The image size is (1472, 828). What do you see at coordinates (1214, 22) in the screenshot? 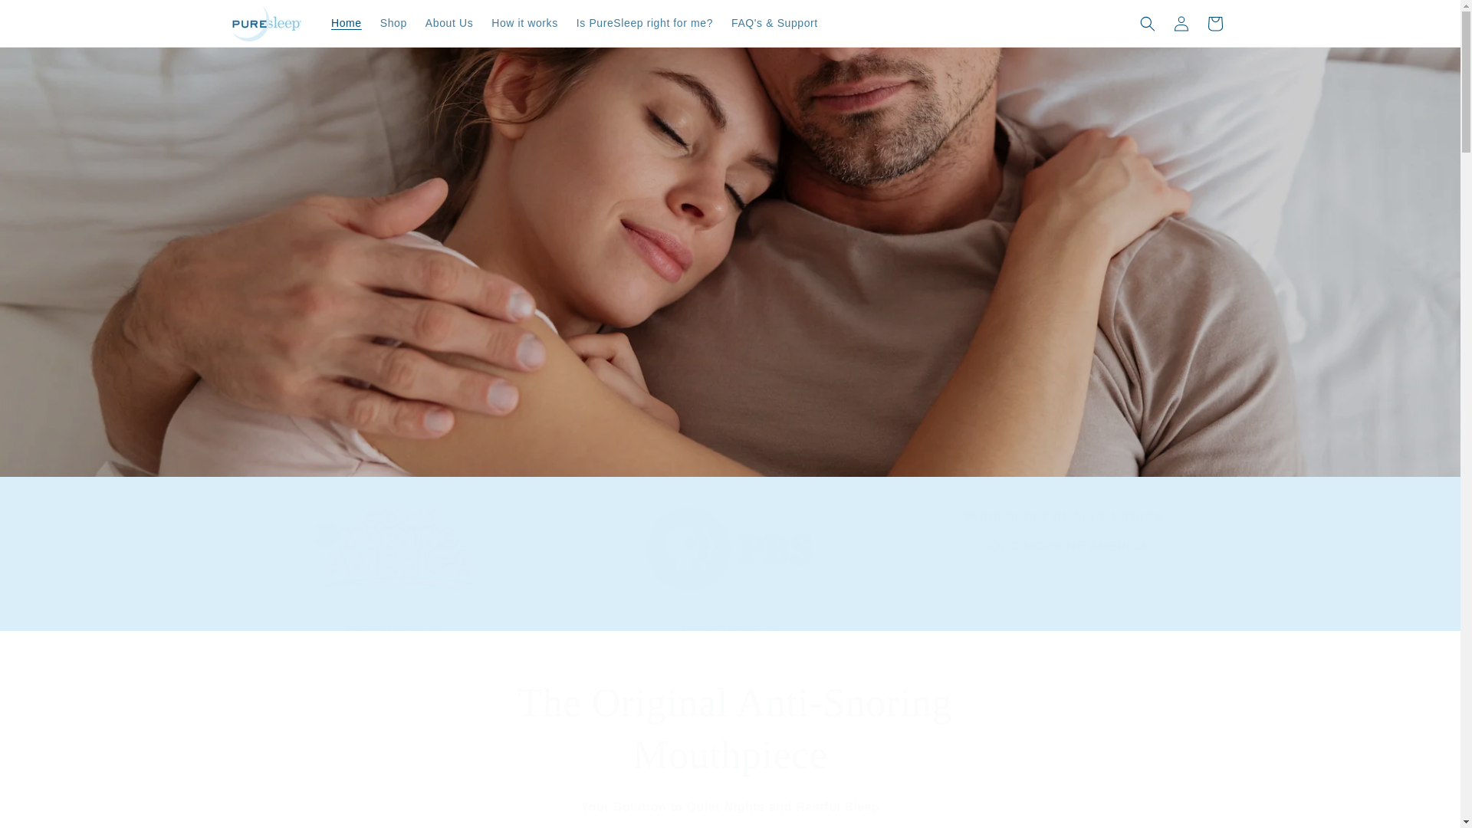
I see `Cart` at bounding box center [1214, 22].